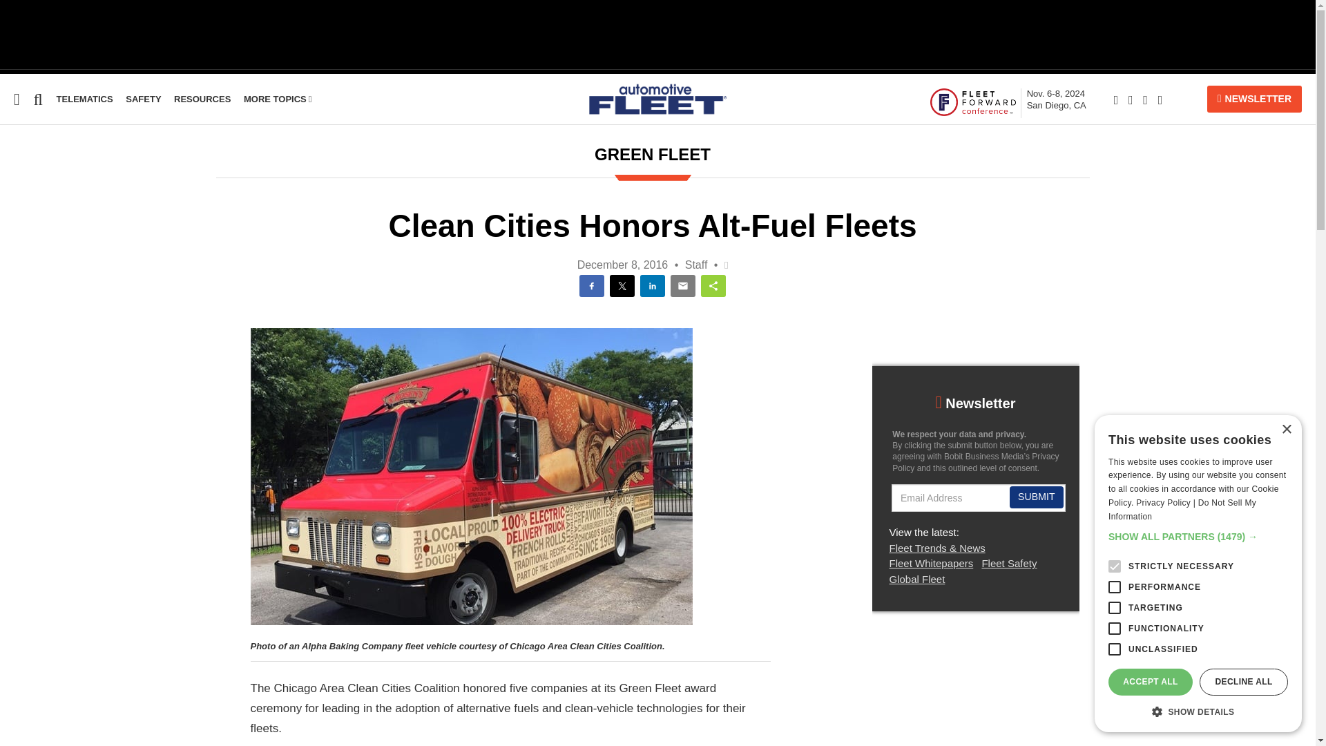  What do you see at coordinates (32, 268) in the screenshot?
I see `Global Fleet` at bounding box center [32, 268].